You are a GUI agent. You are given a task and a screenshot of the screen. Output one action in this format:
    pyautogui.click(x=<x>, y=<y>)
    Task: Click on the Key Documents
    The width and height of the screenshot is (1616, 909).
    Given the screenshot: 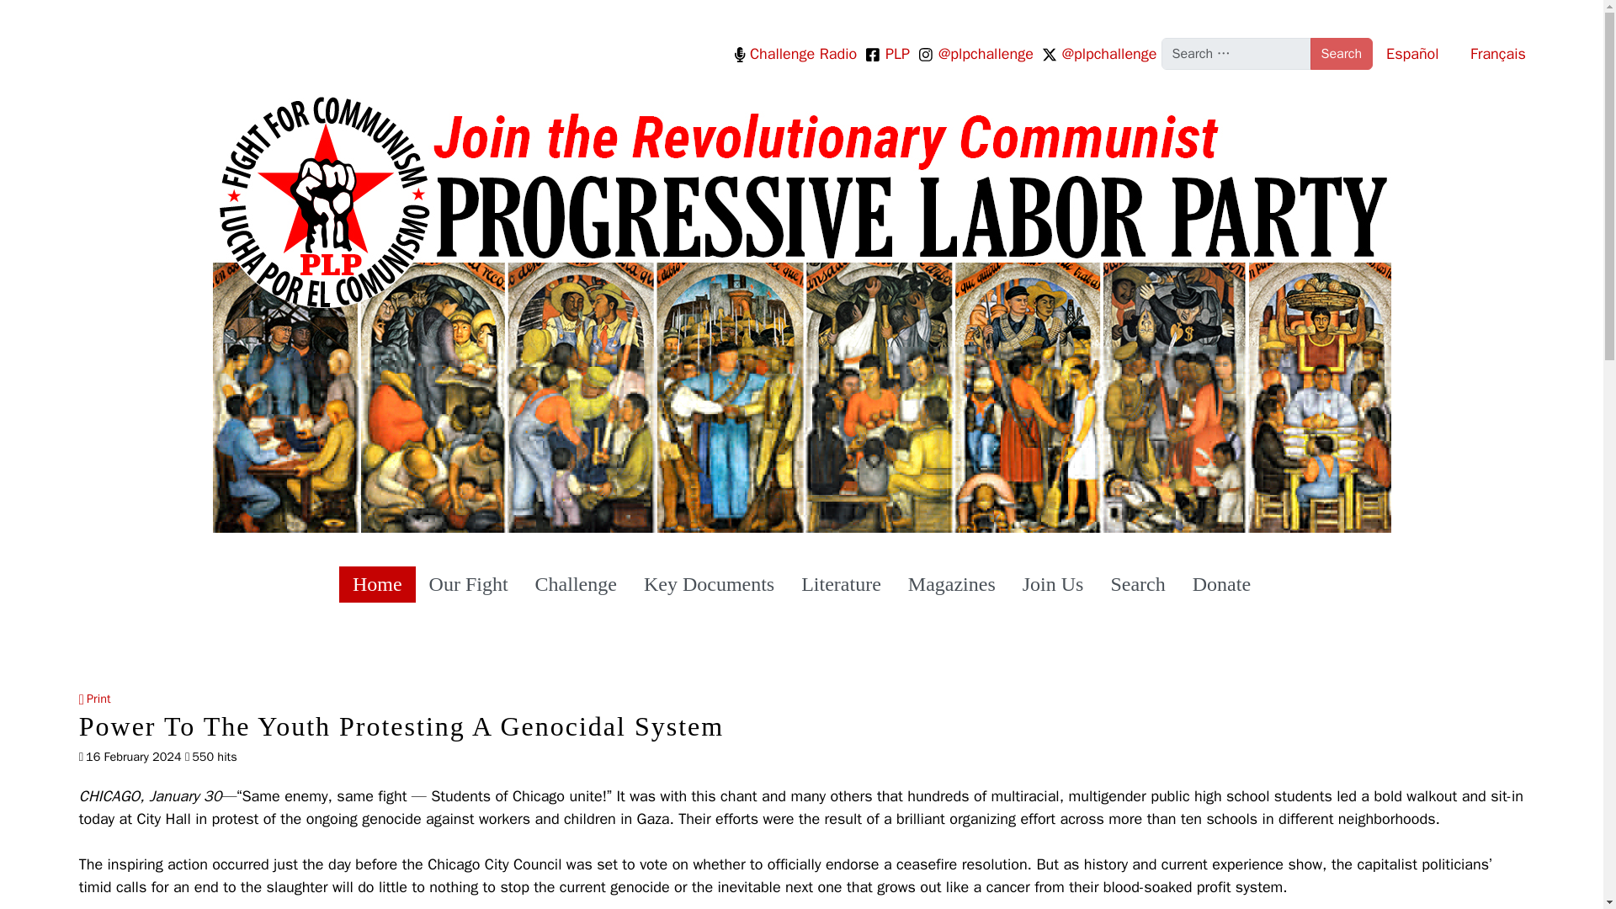 What is the action you would take?
    pyautogui.click(x=709, y=584)
    